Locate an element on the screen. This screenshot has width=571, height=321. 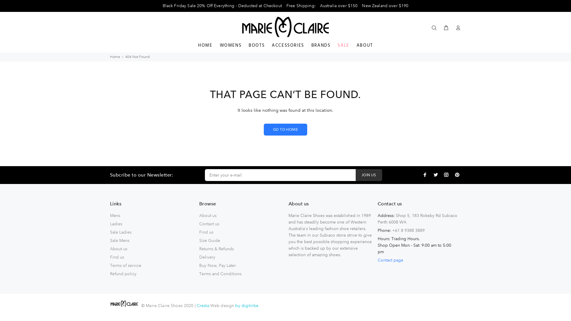
SALE is located at coordinates (343, 46).